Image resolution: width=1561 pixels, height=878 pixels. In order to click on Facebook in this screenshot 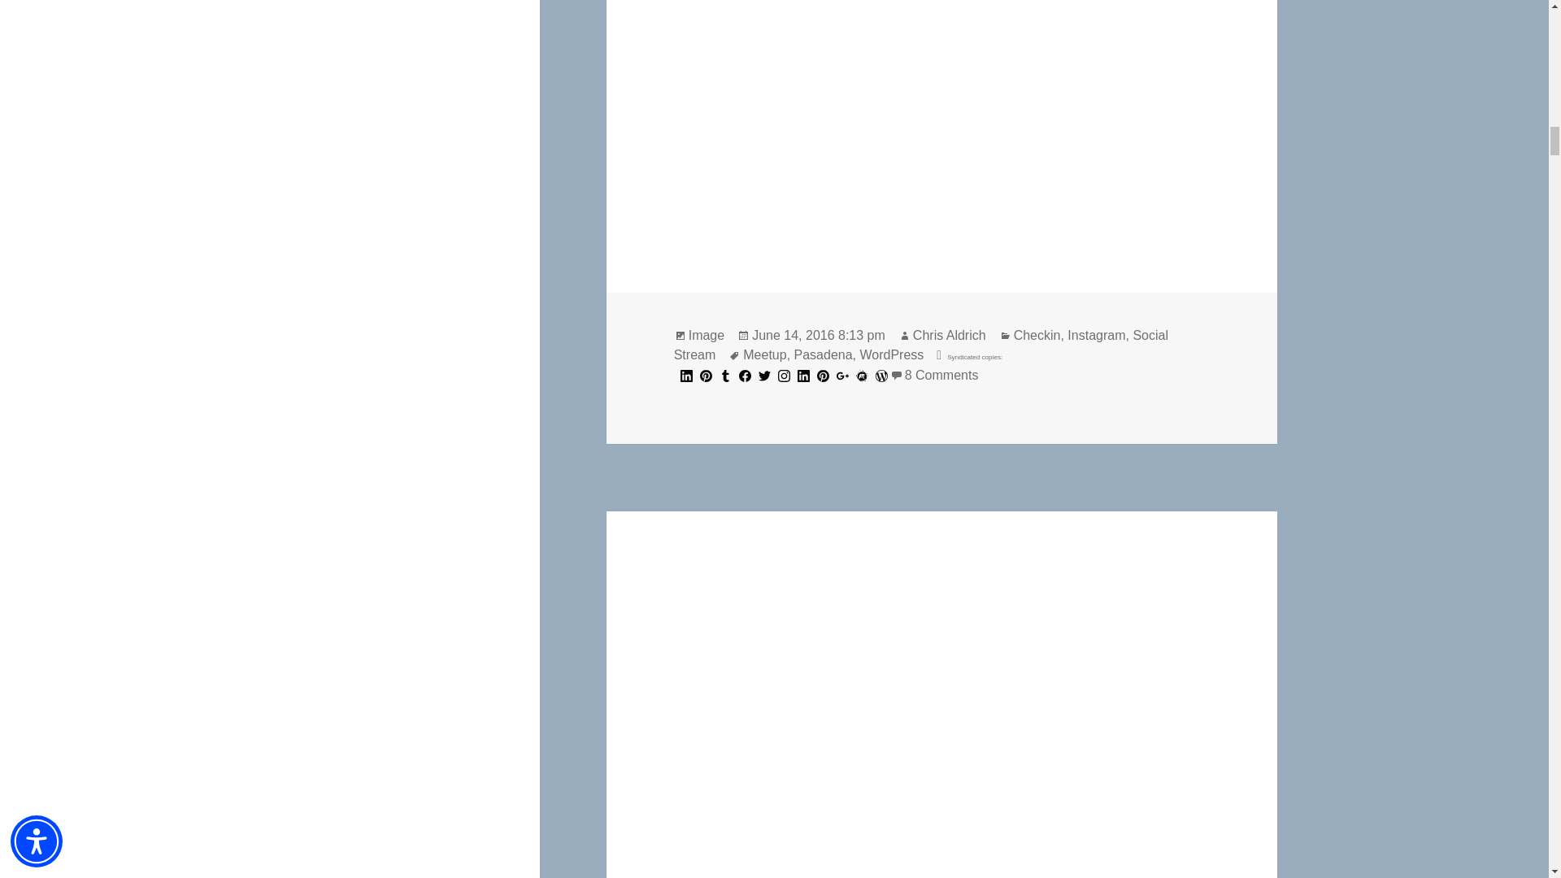, I will do `click(745, 376)`.